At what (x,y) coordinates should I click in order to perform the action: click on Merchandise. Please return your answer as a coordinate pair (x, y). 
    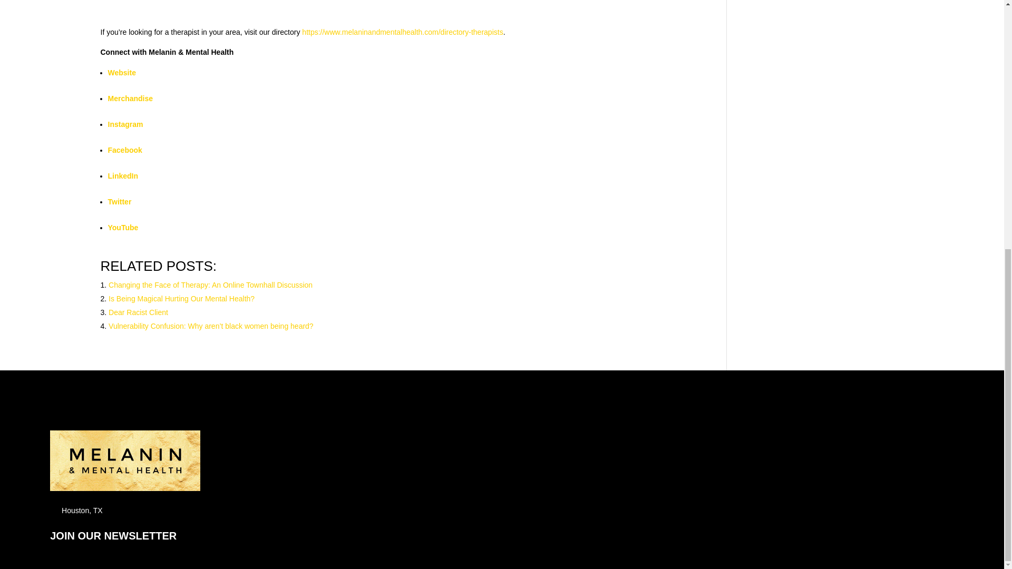
    Looking at the image, I should click on (130, 99).